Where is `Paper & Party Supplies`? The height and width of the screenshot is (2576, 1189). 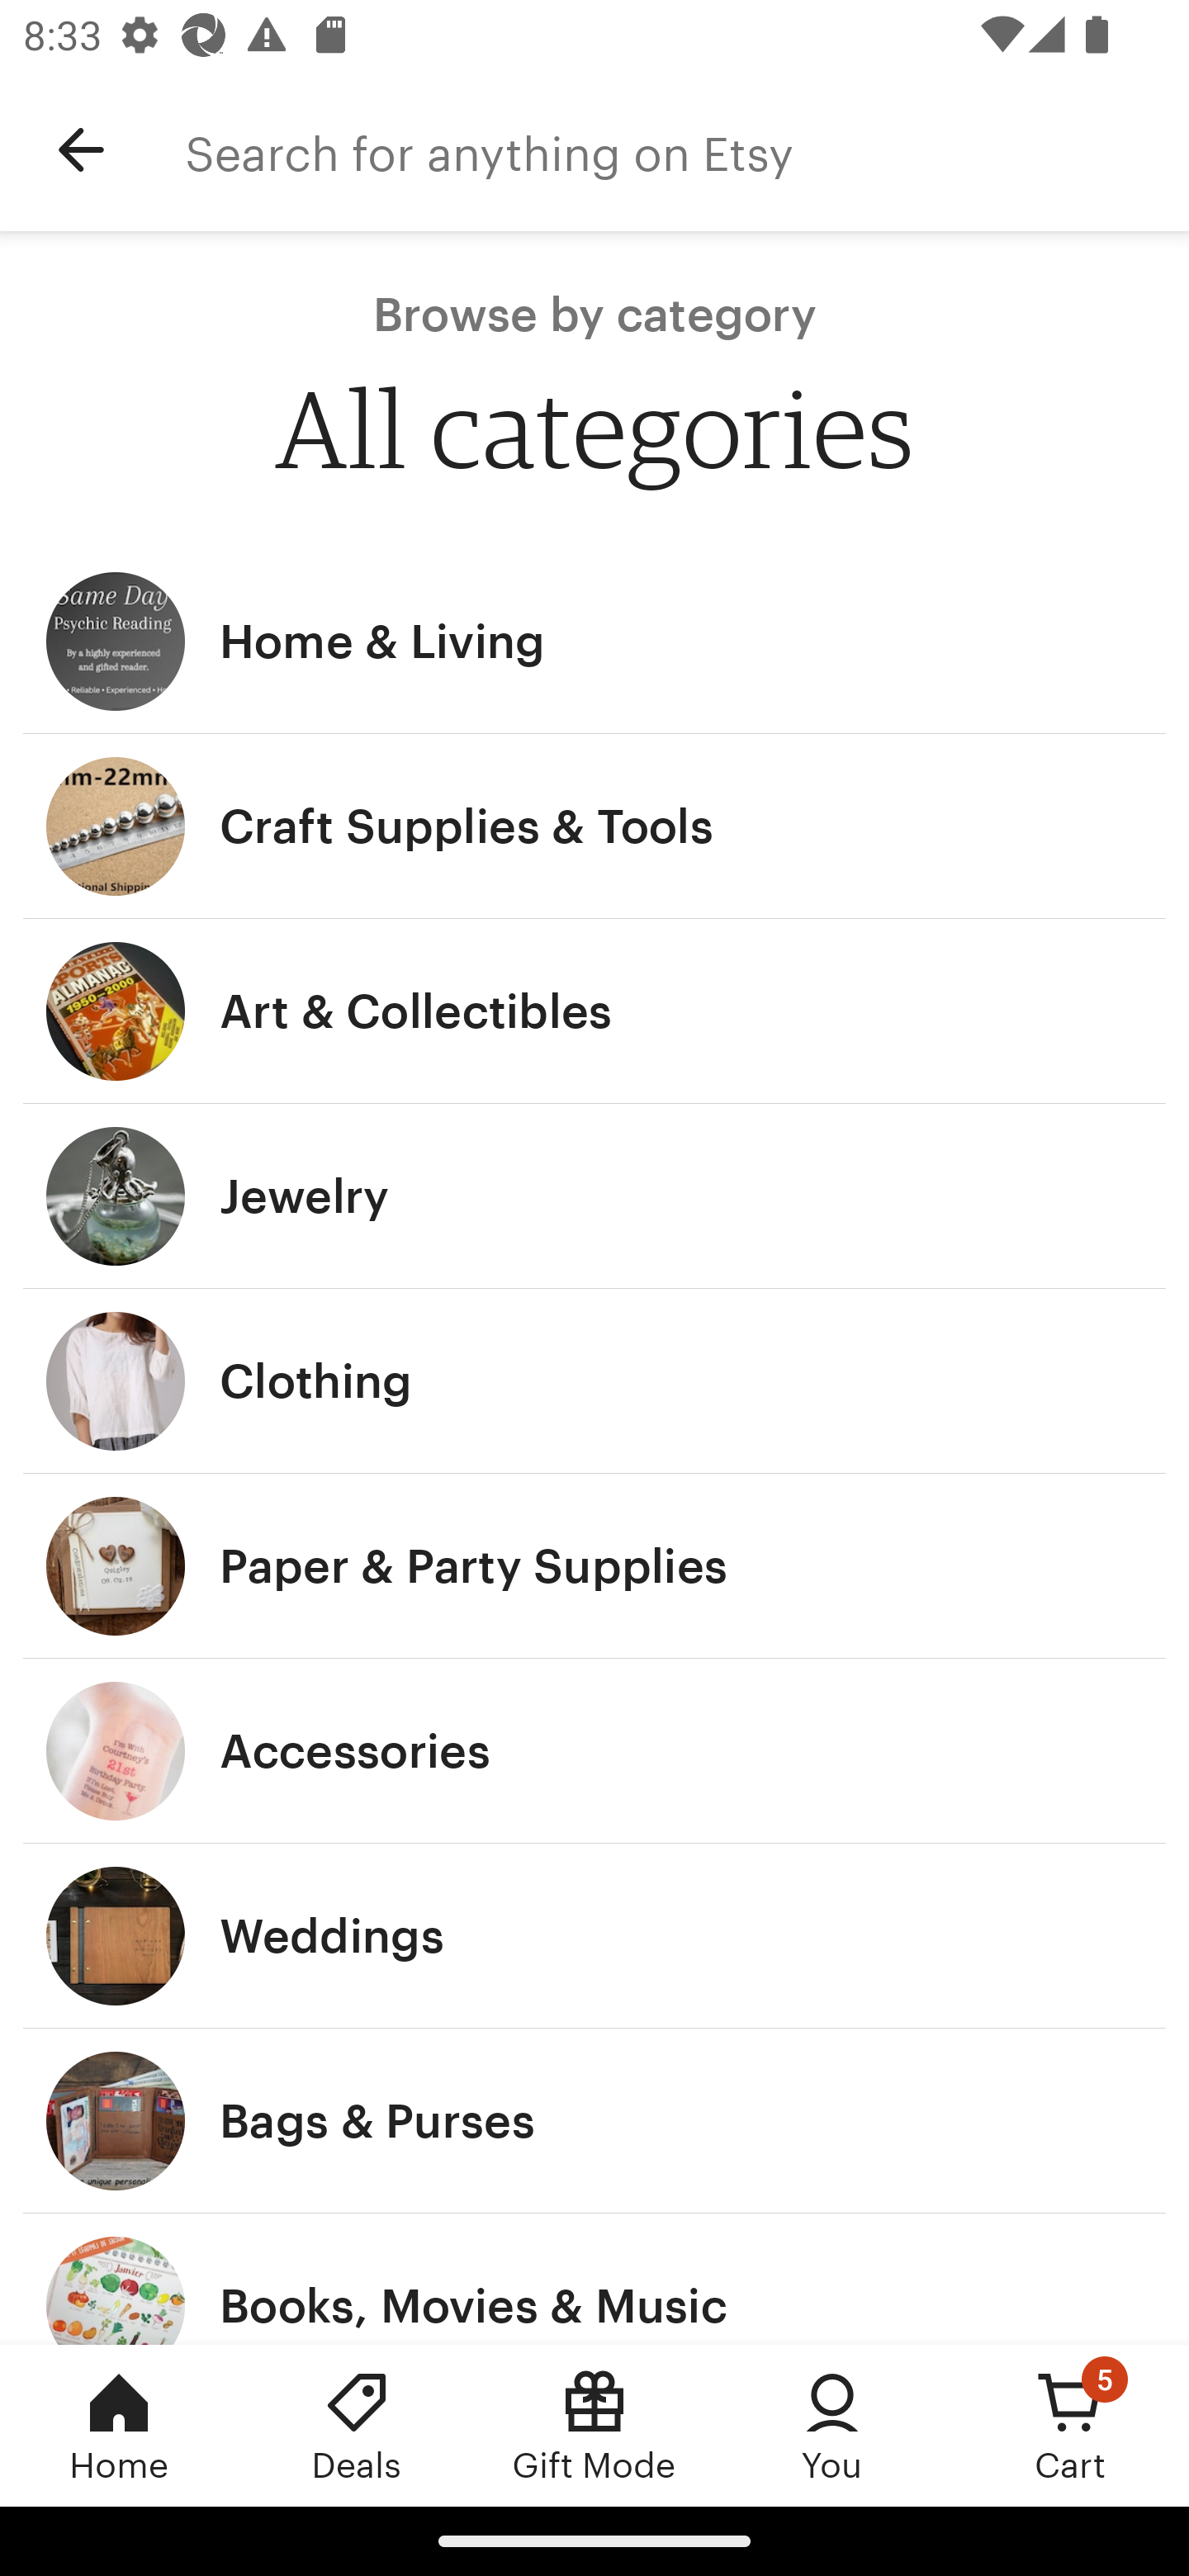 Paper & Party Supplies is located at coordinates (594, 1565).